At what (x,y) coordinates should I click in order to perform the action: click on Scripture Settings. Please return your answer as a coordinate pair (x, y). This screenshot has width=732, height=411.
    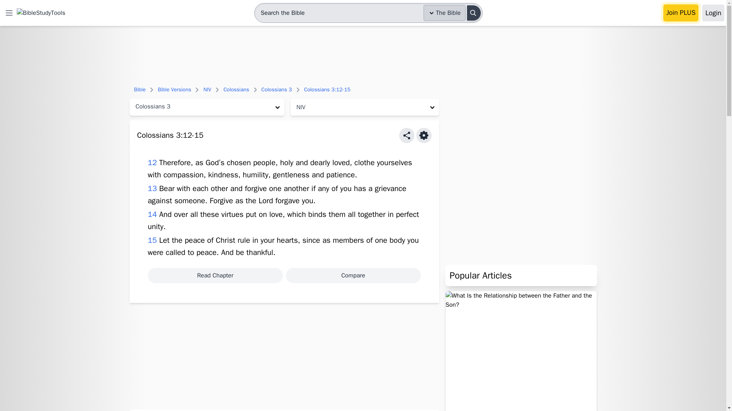
    Looking at the image, I should click on (424, 135).